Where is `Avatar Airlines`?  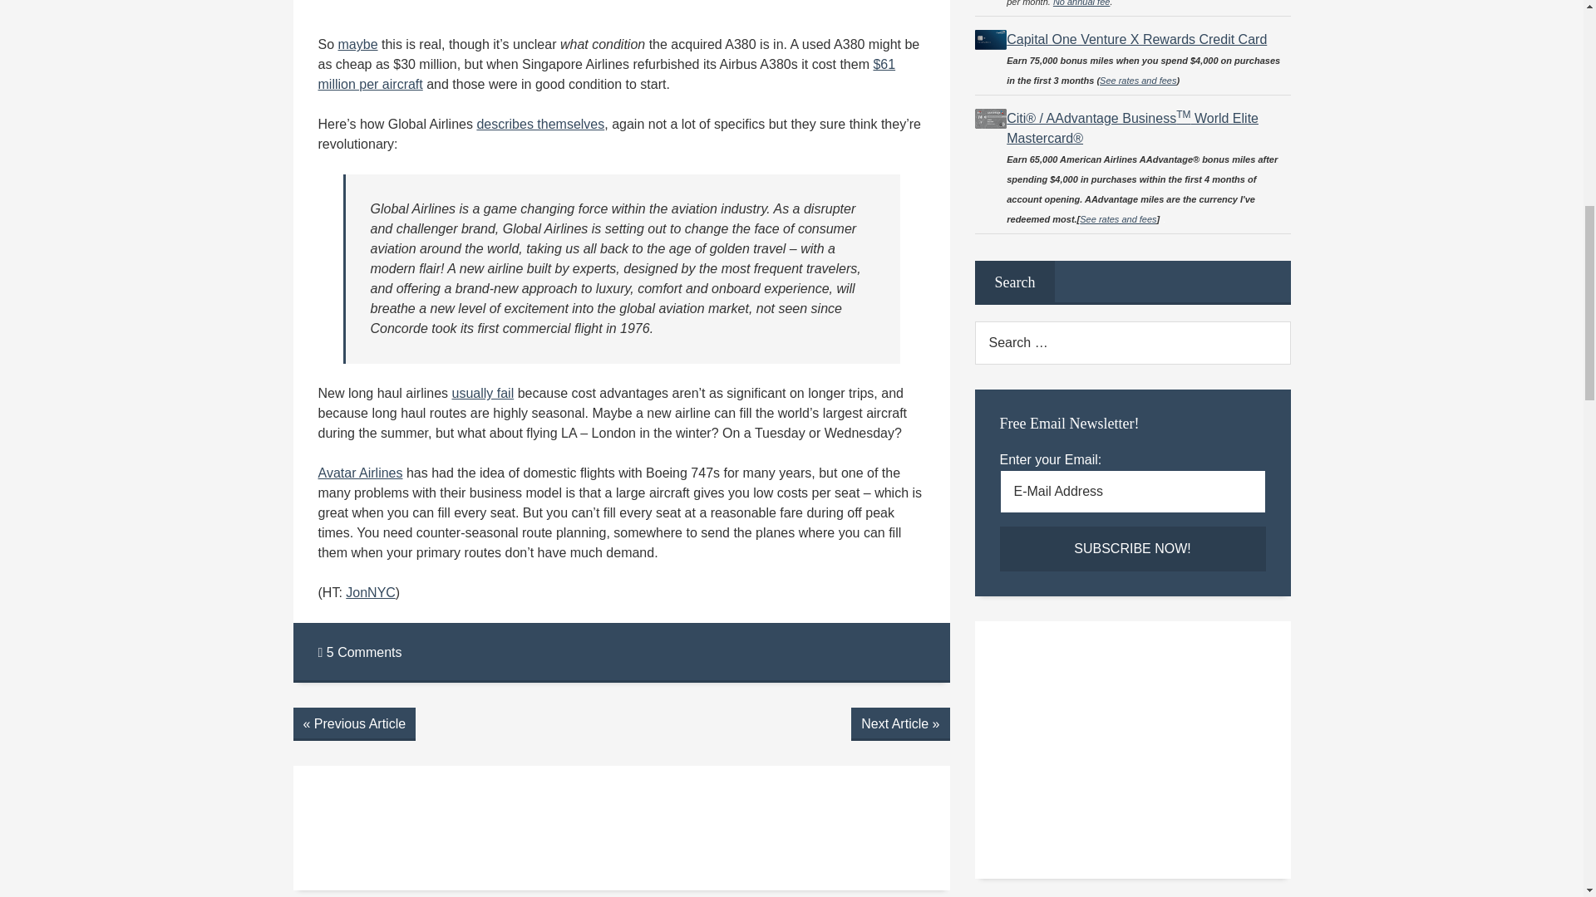 Avatar Airlines is located at coordinates (359, 472).